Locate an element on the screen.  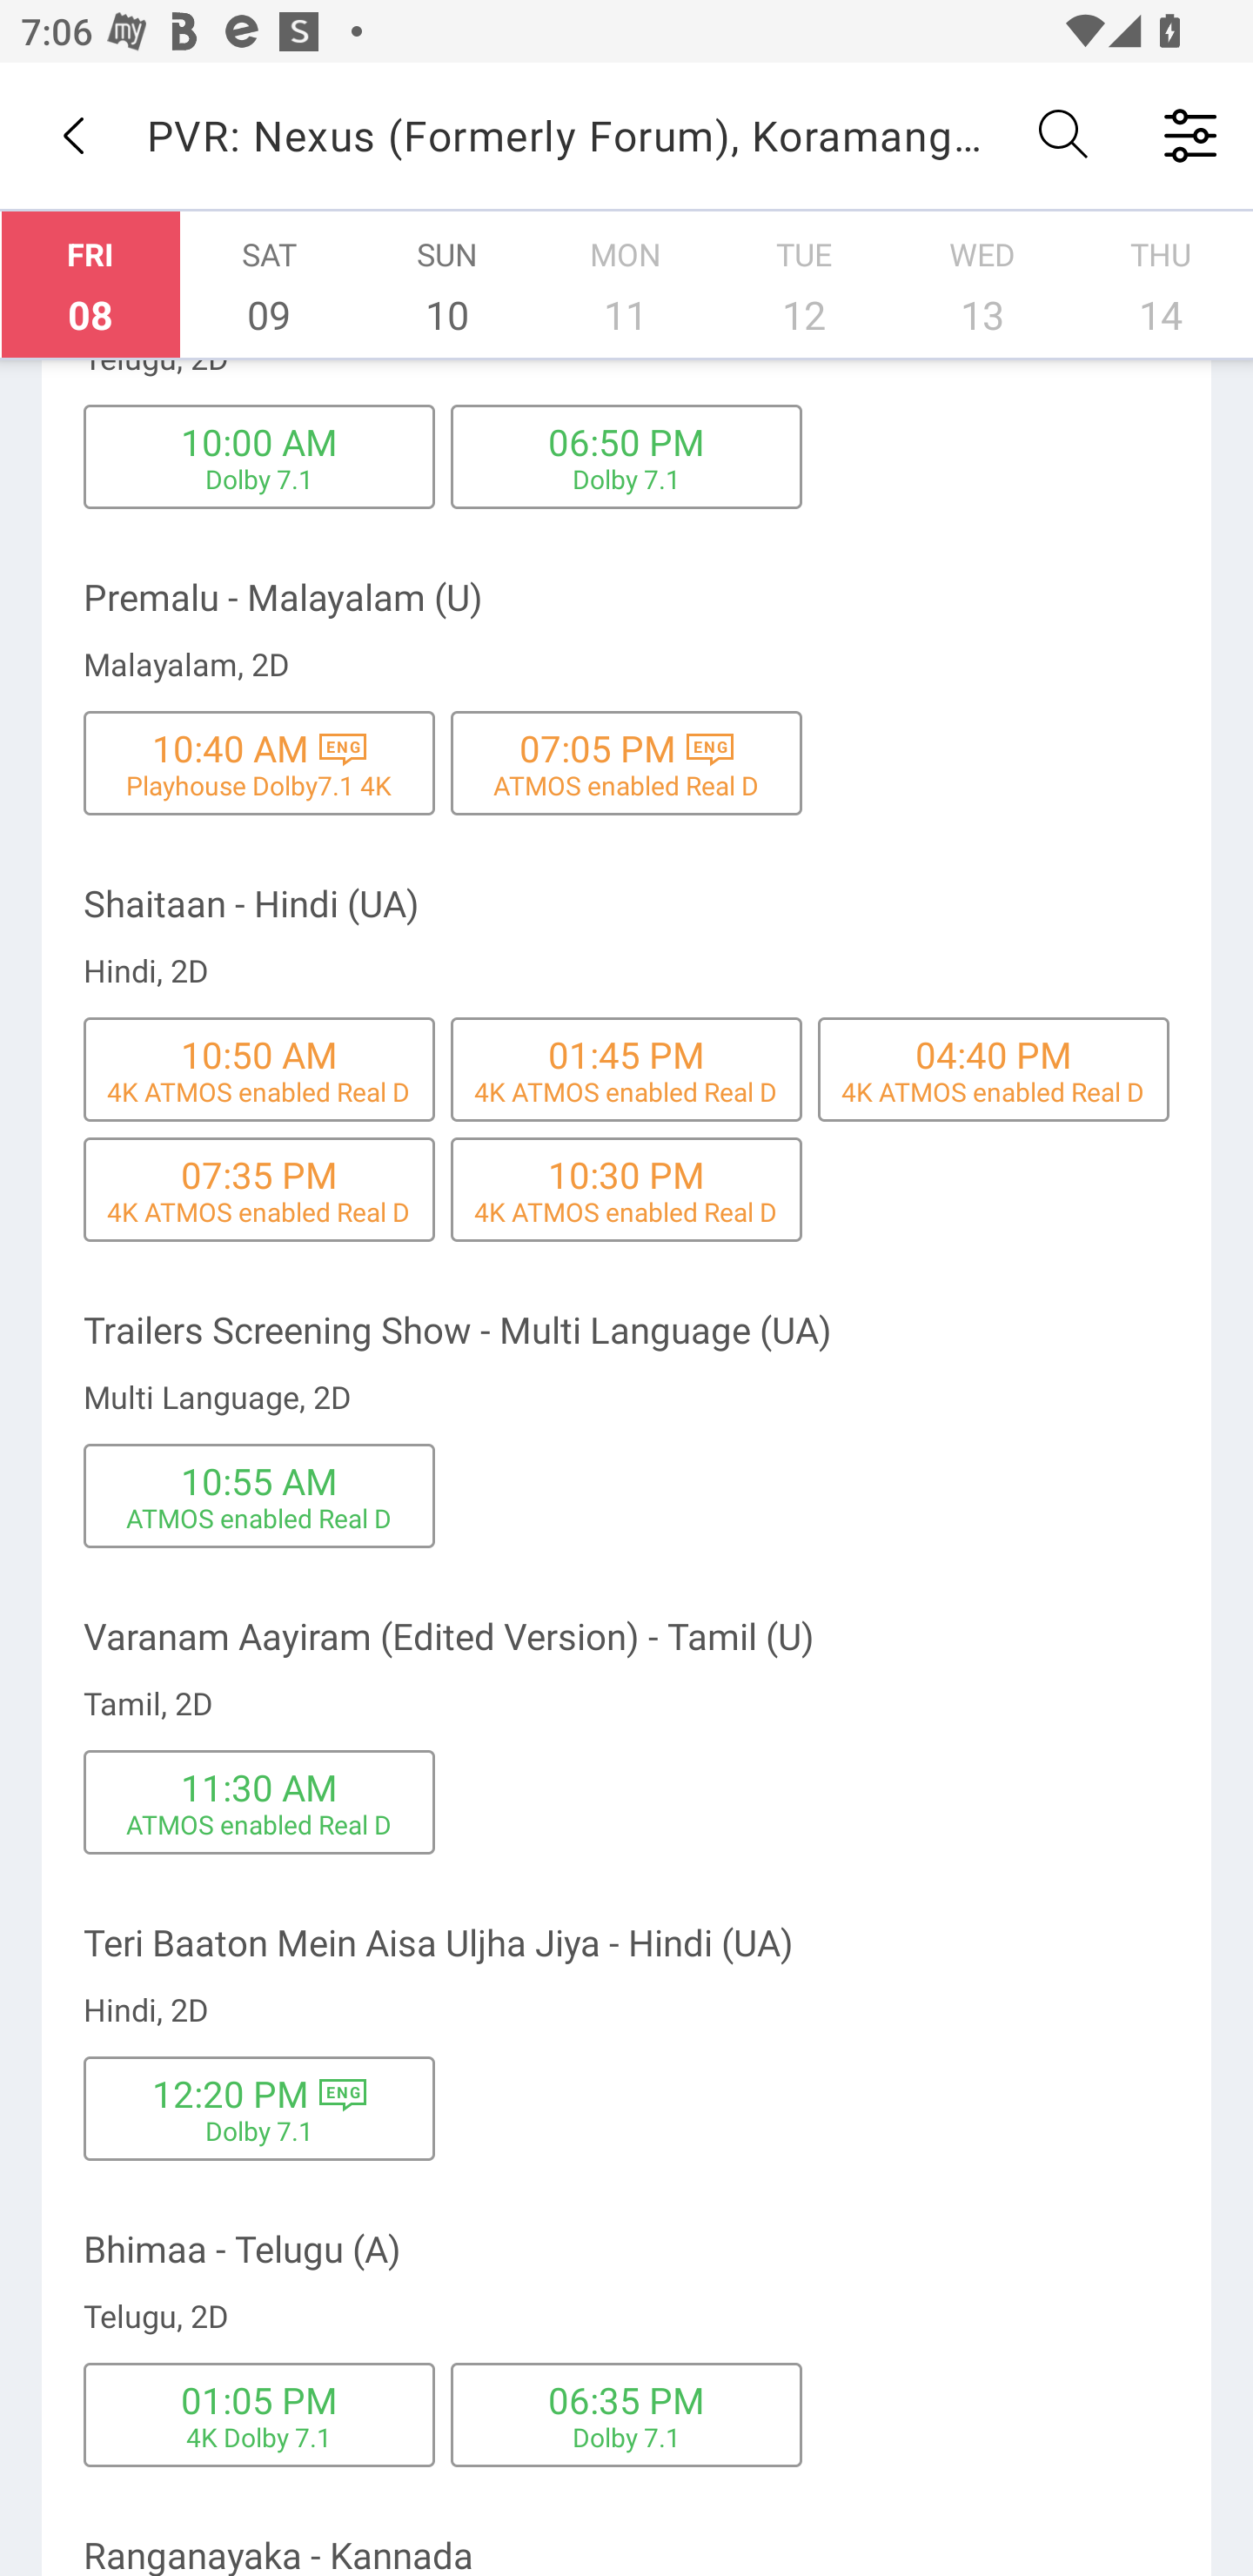
Dolby 7.1 is located at coordinates (626, 479).